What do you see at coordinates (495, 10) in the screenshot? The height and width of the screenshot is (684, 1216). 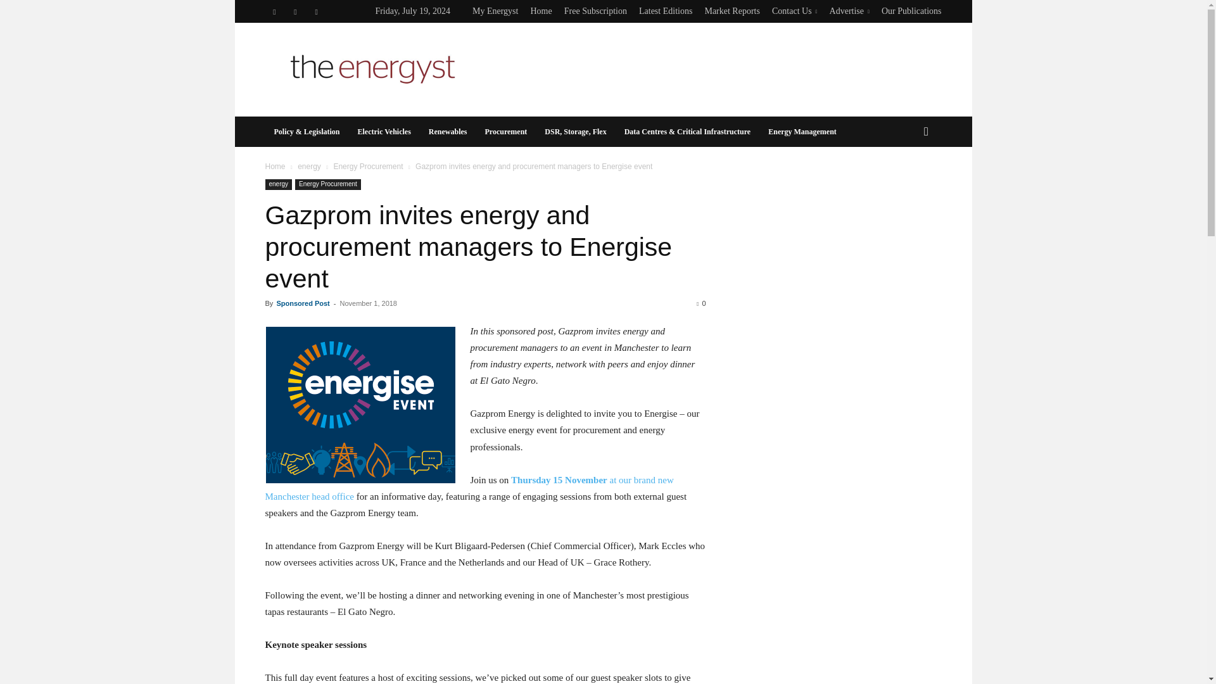 I see `My Energyst` at bounding box center [495, 10].